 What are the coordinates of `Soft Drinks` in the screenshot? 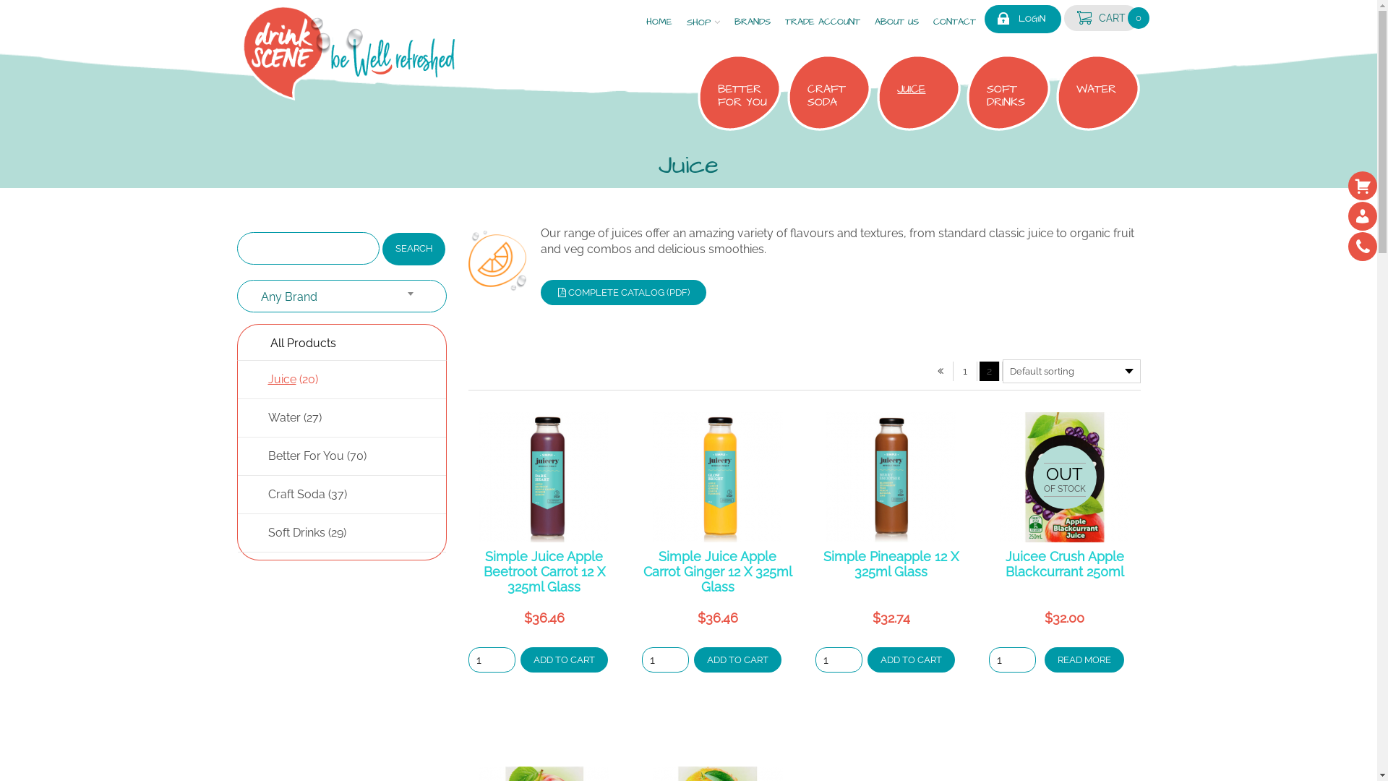 It's located at (296, 532).